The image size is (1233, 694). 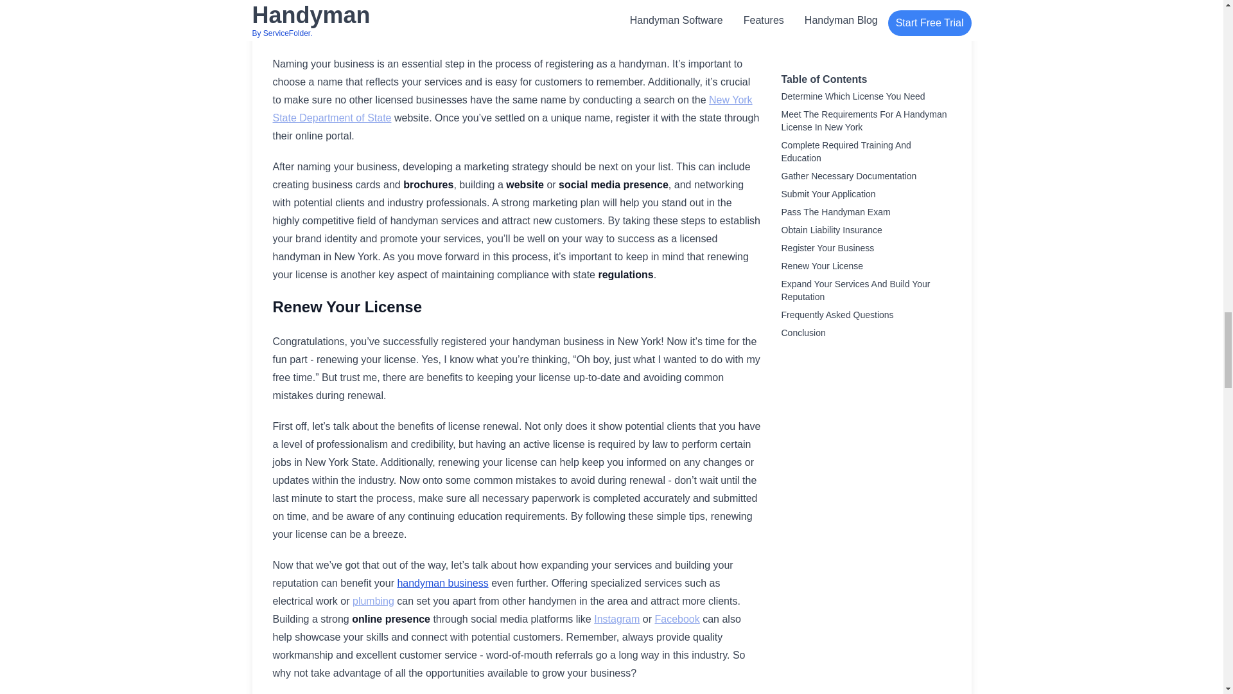 I want to click on plumbing, so click(x=374, y=600).